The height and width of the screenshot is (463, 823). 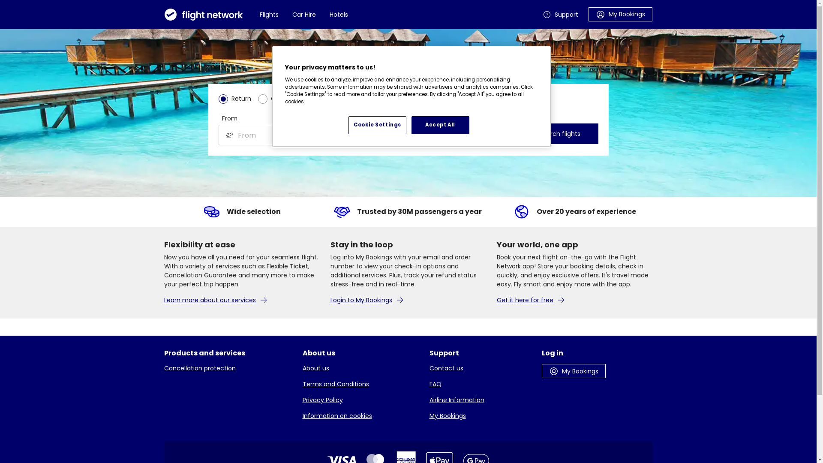 I want to click on Hotels, so click(x=339, y=15).